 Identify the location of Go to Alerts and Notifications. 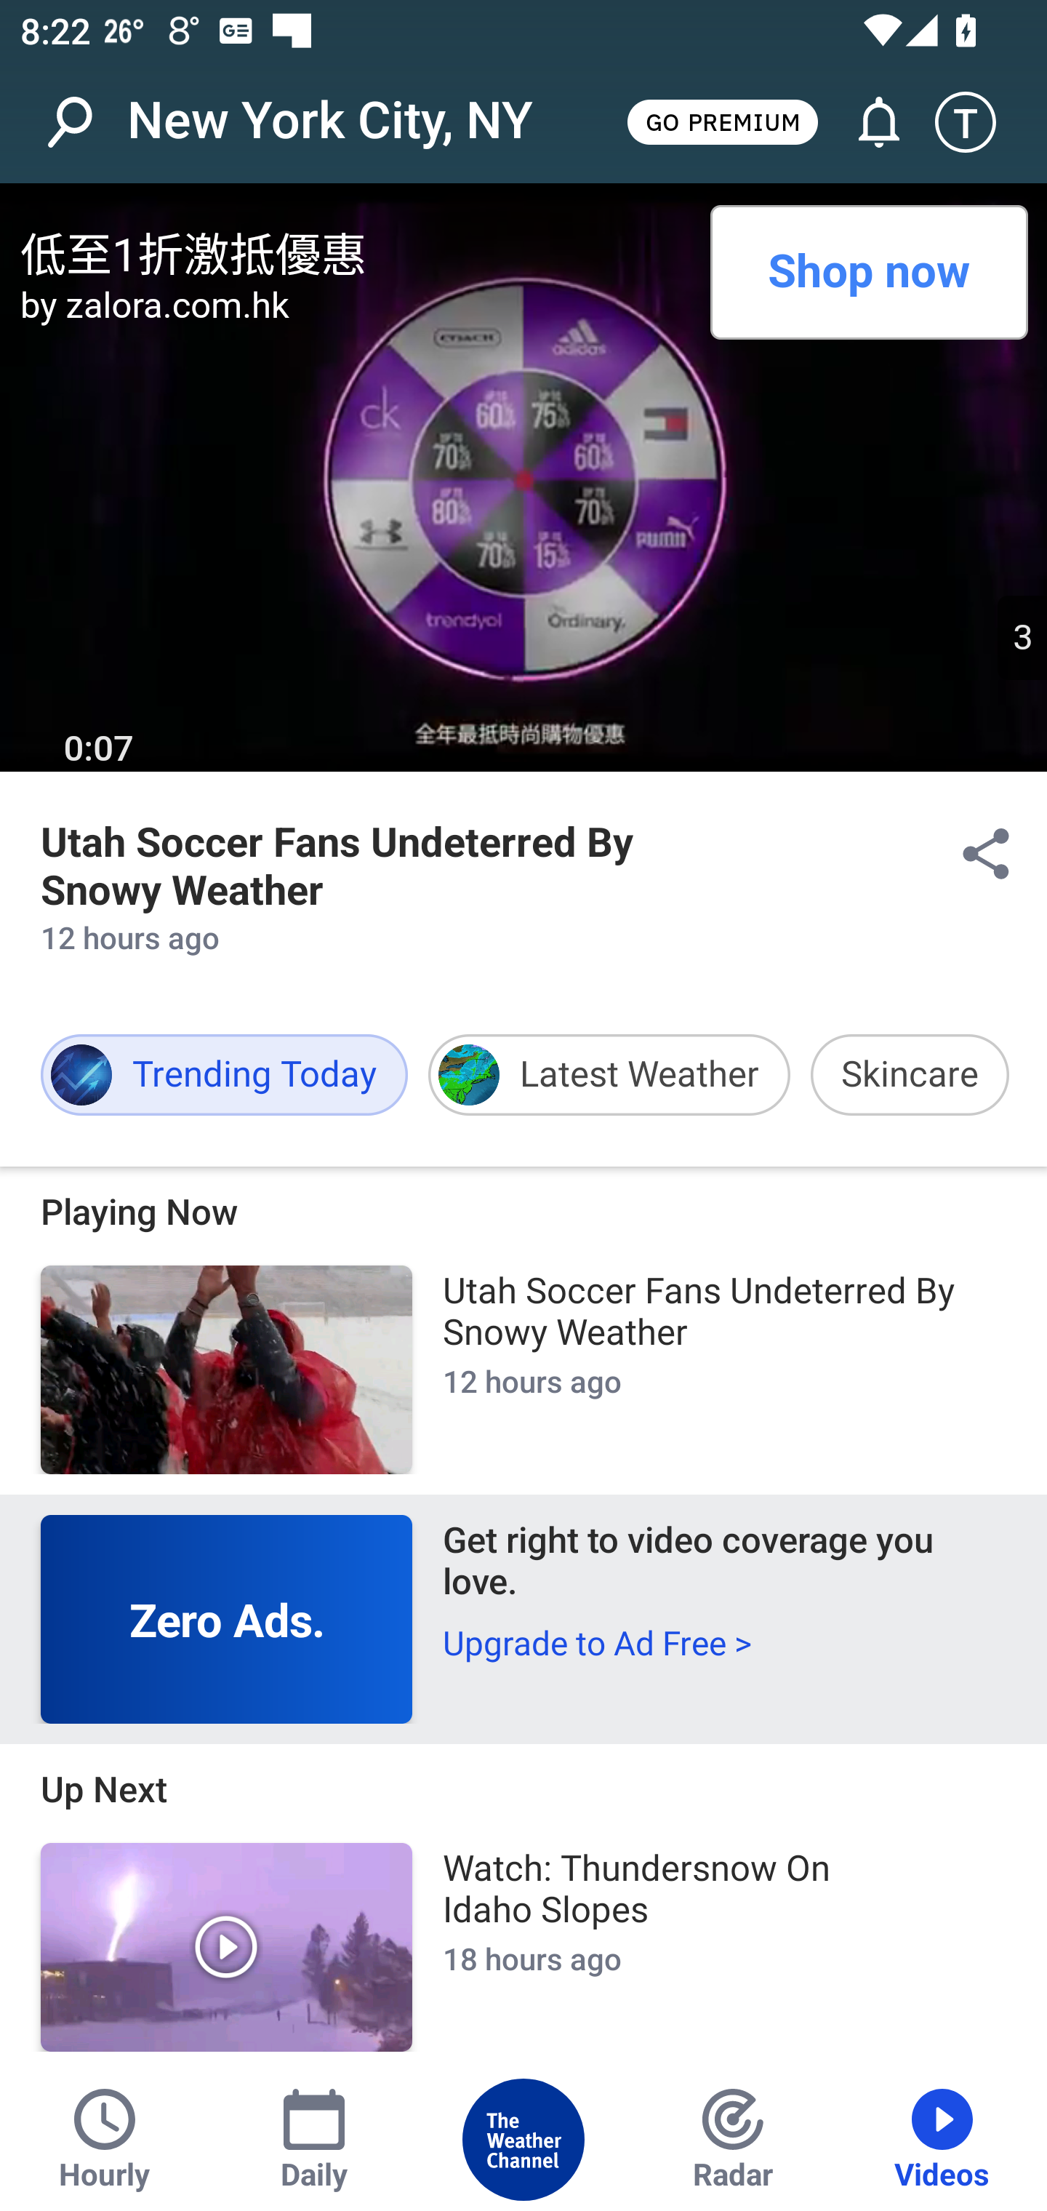
(866, 122).